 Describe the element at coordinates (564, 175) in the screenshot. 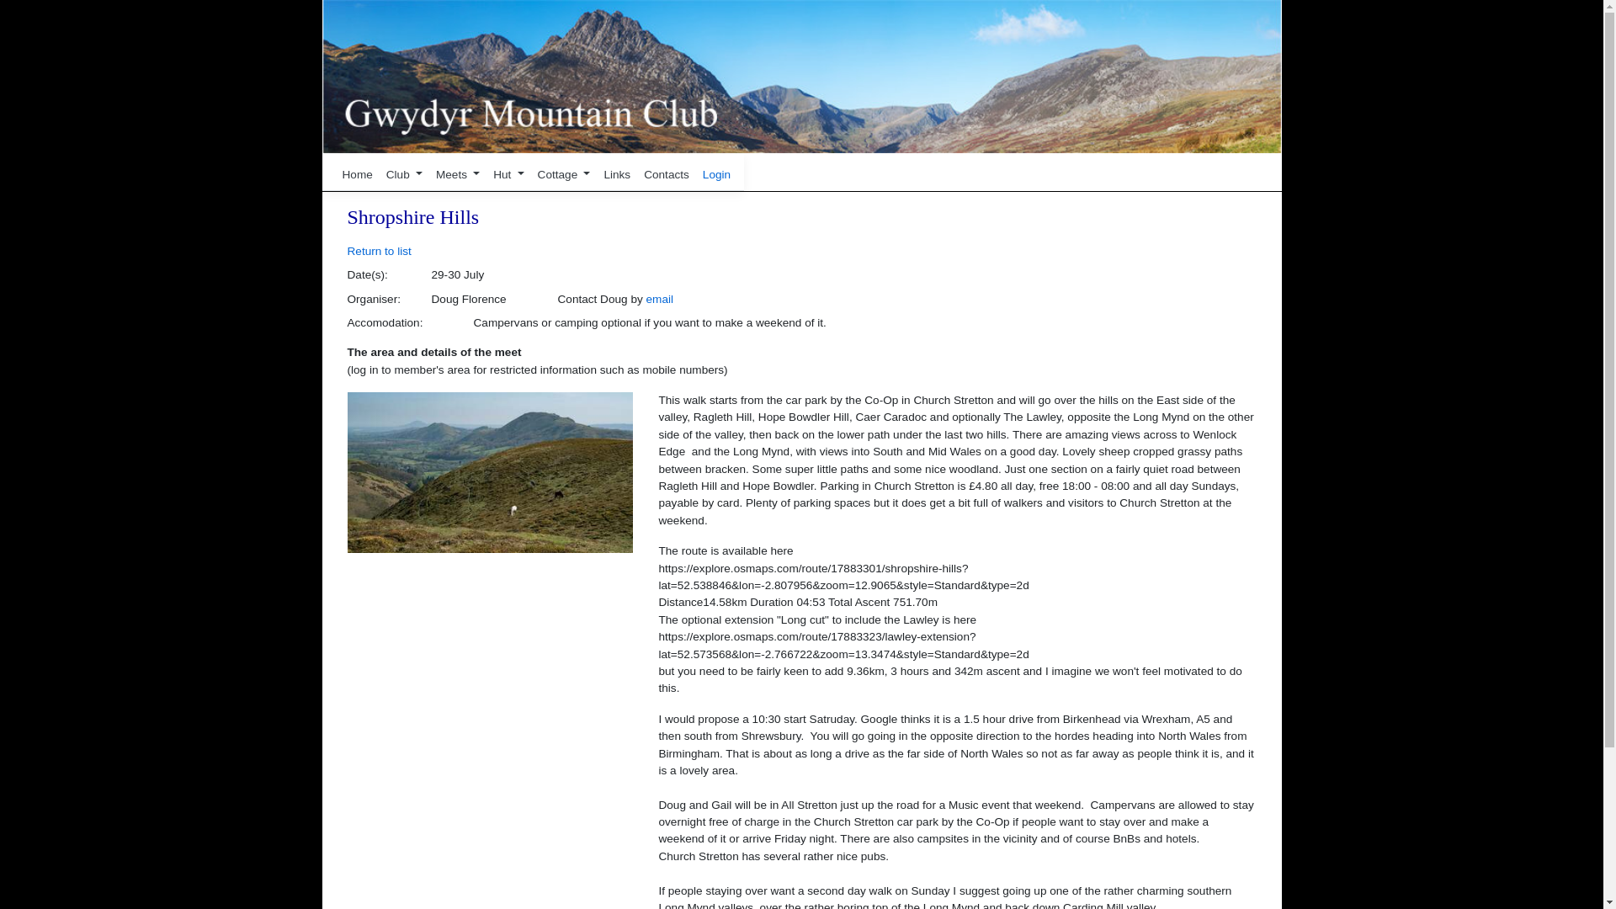

I see `Cottage` at that location.